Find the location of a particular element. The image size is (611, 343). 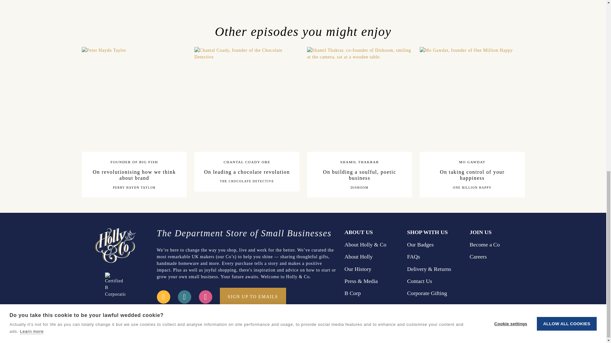

Audioboom player is located at coordinates (415, 4).